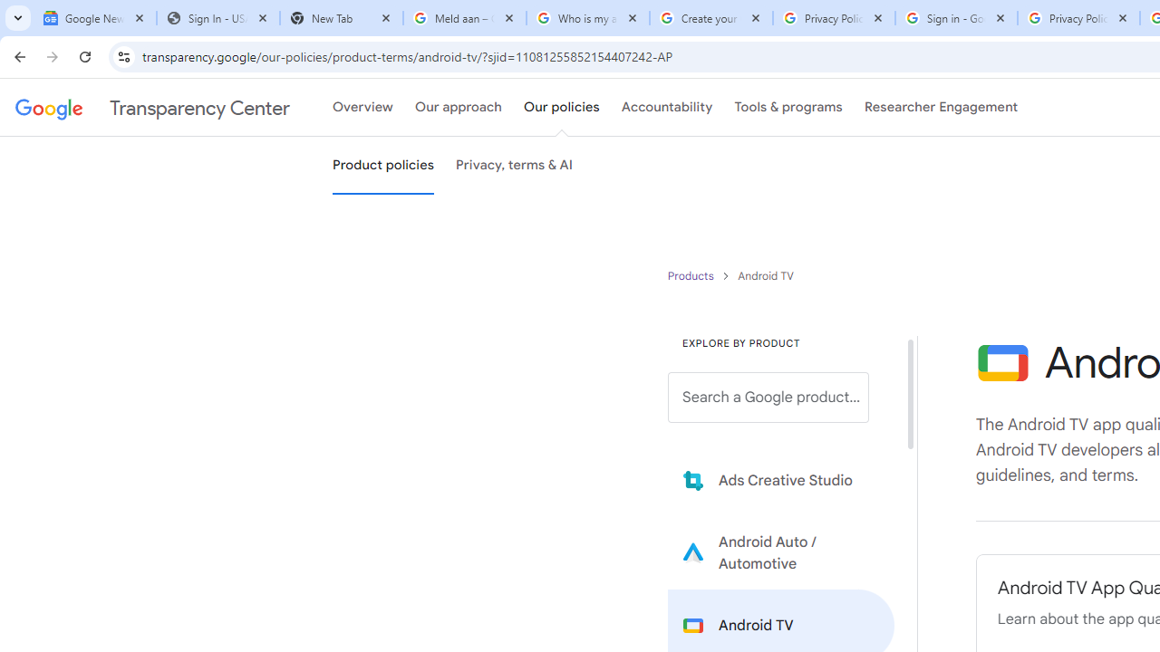  What do you see at coordinates (956, 18) in the screenshot?
I see `Sign in - Google Accounts` at bounding box center [956, 18].